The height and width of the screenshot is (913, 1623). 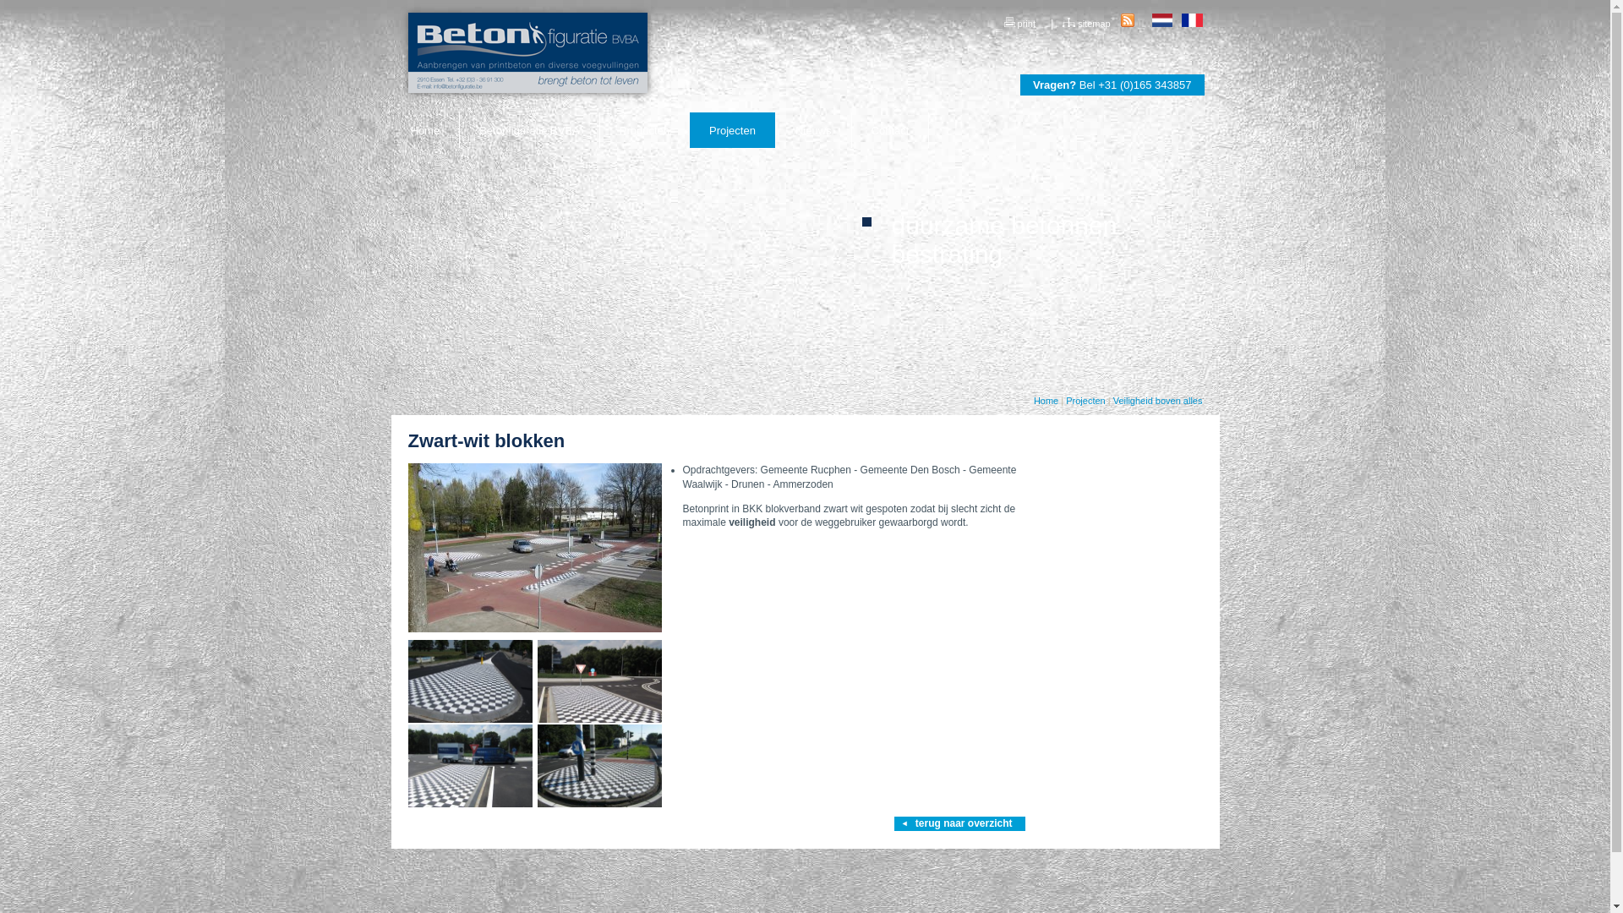 What do you see at coordinates (1046, 401) in the screenshot?
I see `Home` at bounding box center [1046, 401].